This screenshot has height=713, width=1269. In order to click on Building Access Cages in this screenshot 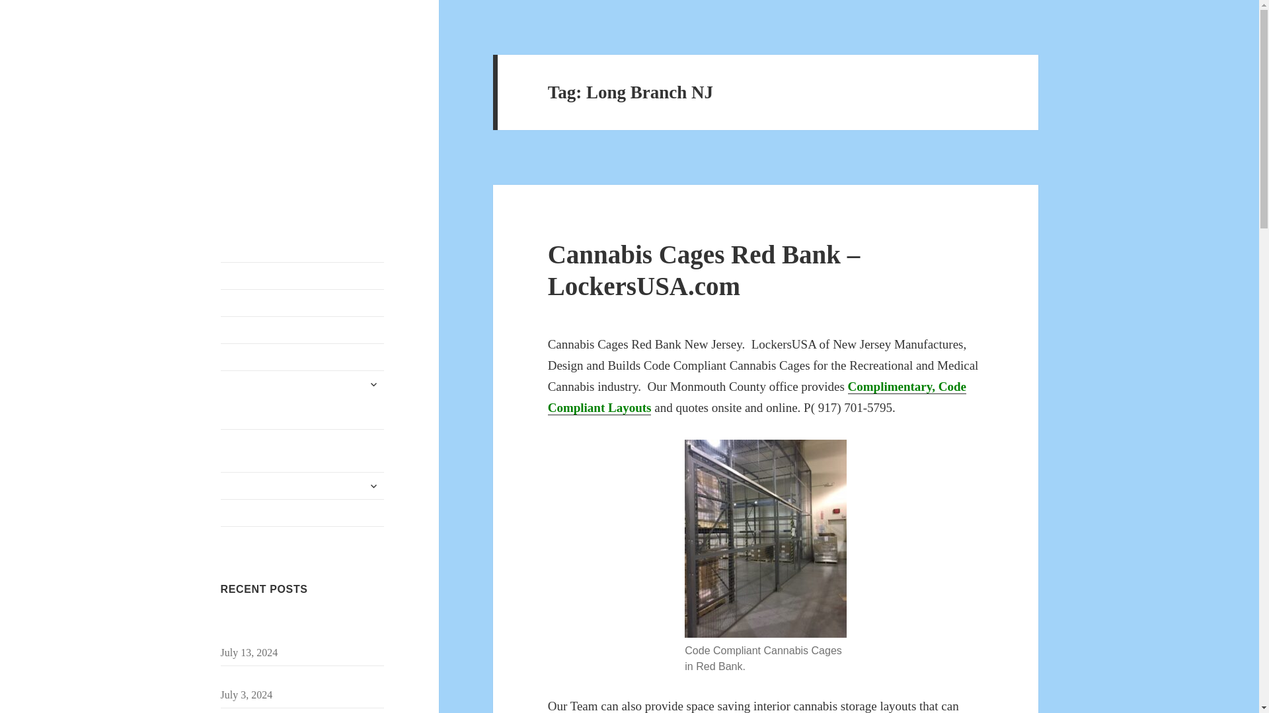, I will do `click(303, 356)`.